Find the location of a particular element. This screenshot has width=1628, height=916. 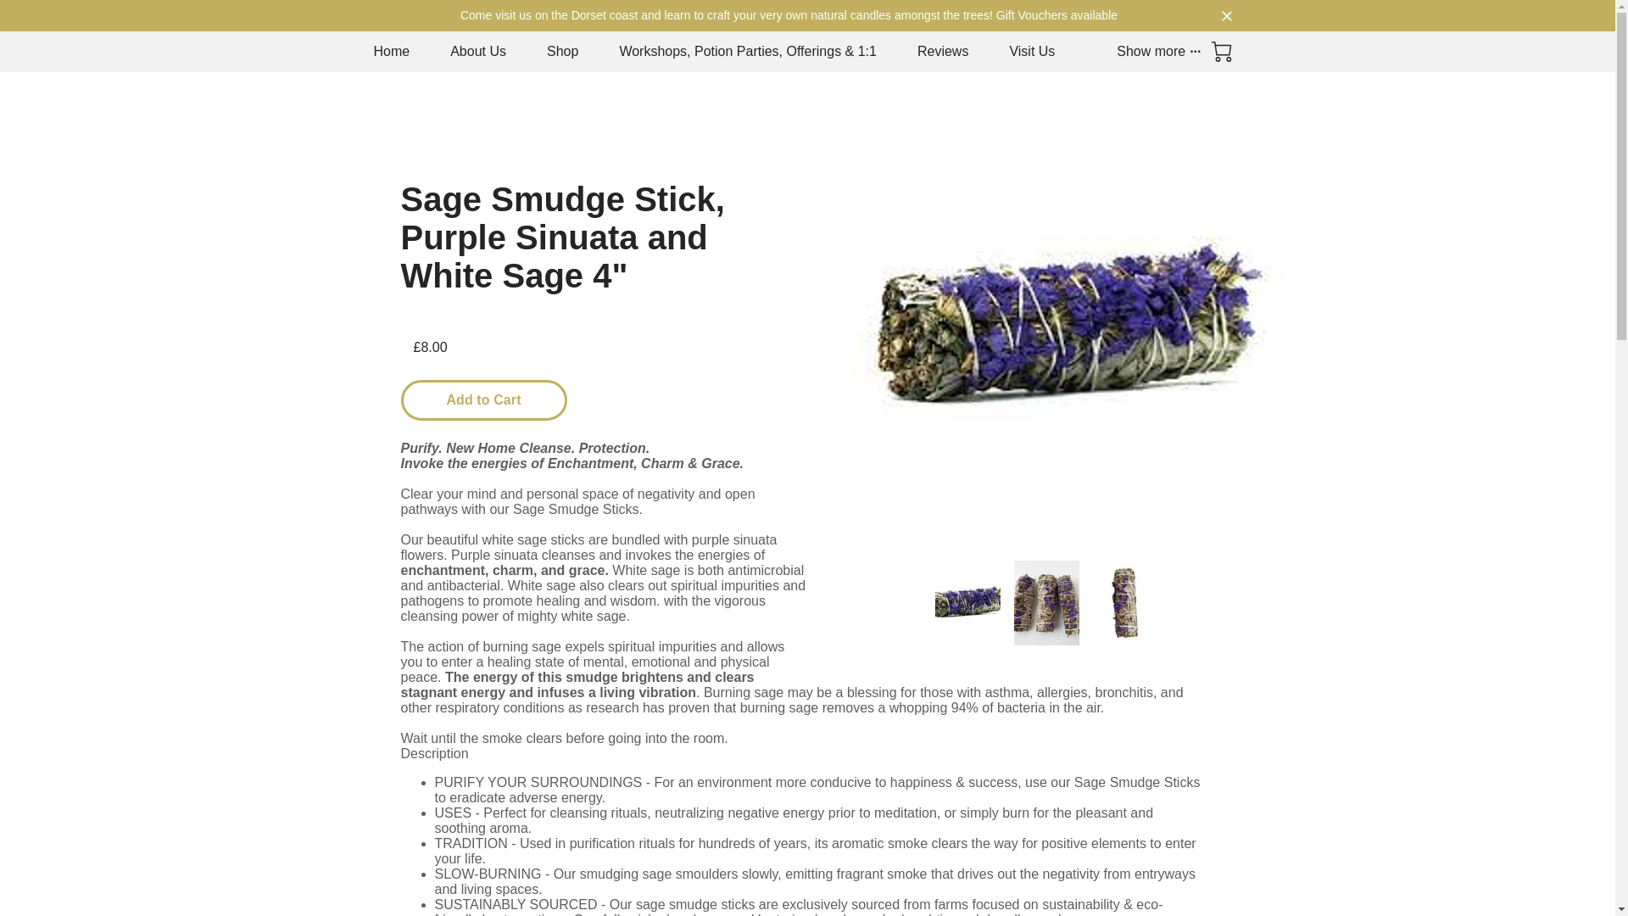

Add to Cart is located at coordinates (483, 400).